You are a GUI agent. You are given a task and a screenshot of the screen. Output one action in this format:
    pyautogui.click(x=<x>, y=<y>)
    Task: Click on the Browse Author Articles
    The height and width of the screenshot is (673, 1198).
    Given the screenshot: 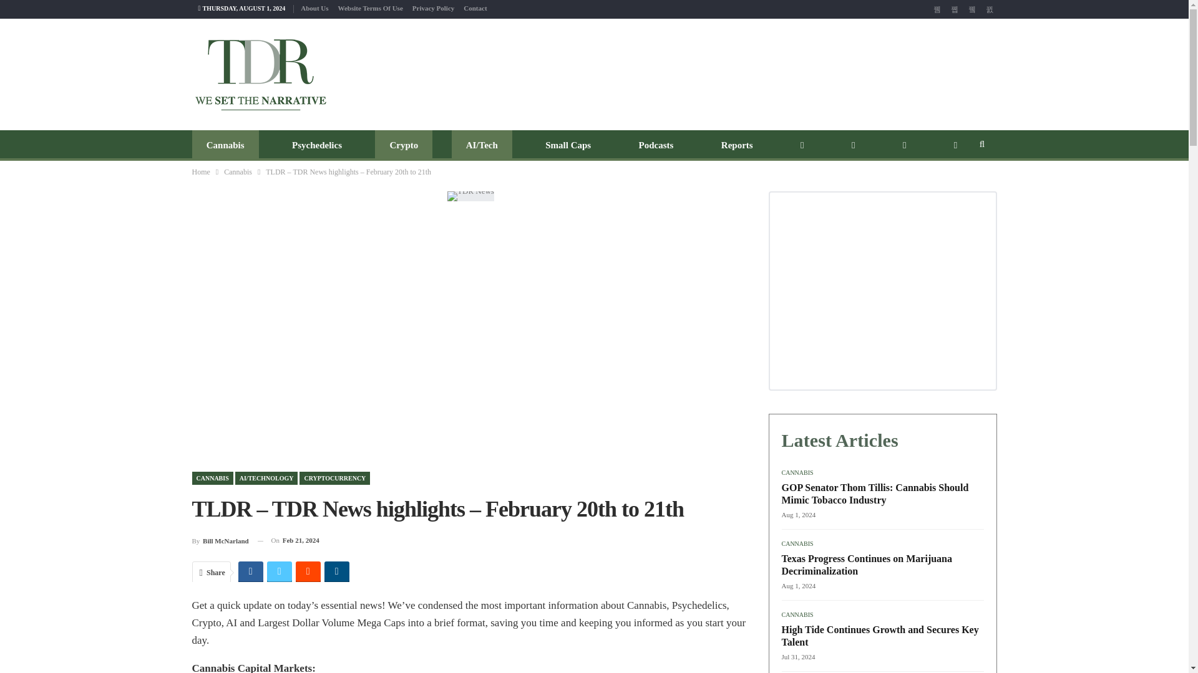 What is the action you would take?
    pyautogui.click(x=220, y=541)
    